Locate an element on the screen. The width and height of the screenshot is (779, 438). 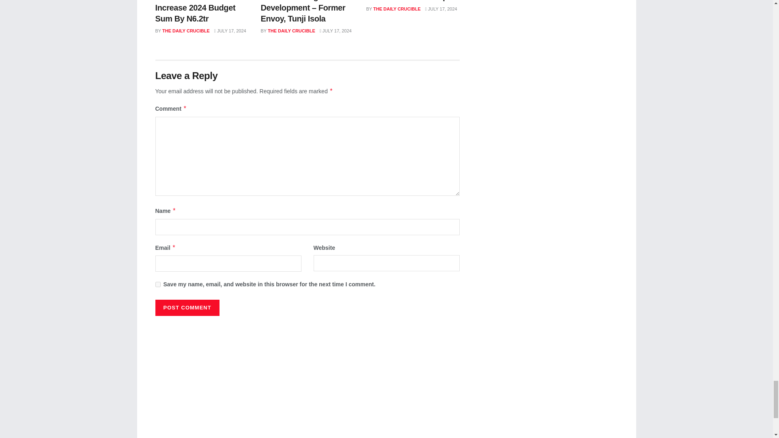
yes is located at coordinates (157, 285).